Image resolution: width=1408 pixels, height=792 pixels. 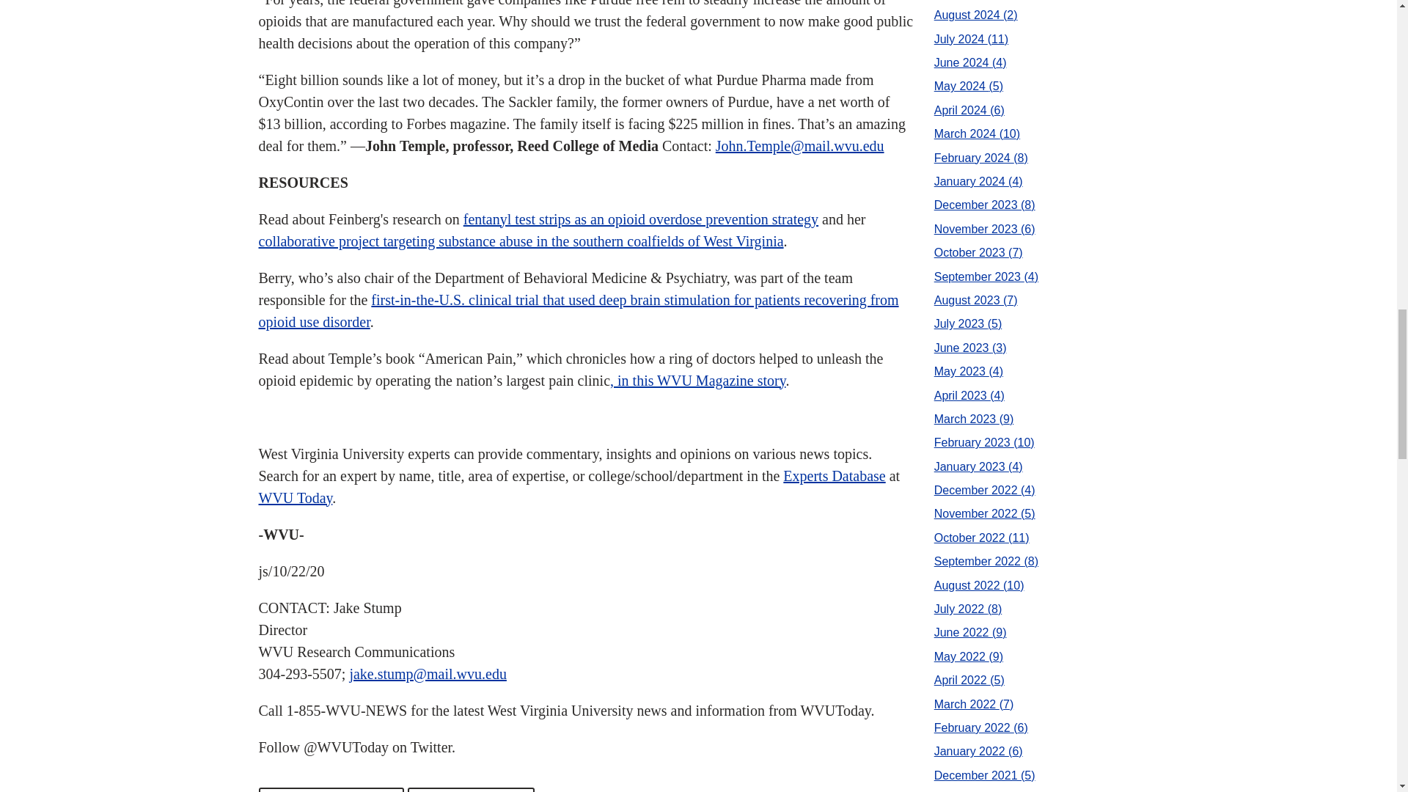 I want to click on Reed College of Media, so click(x=331, y=789).